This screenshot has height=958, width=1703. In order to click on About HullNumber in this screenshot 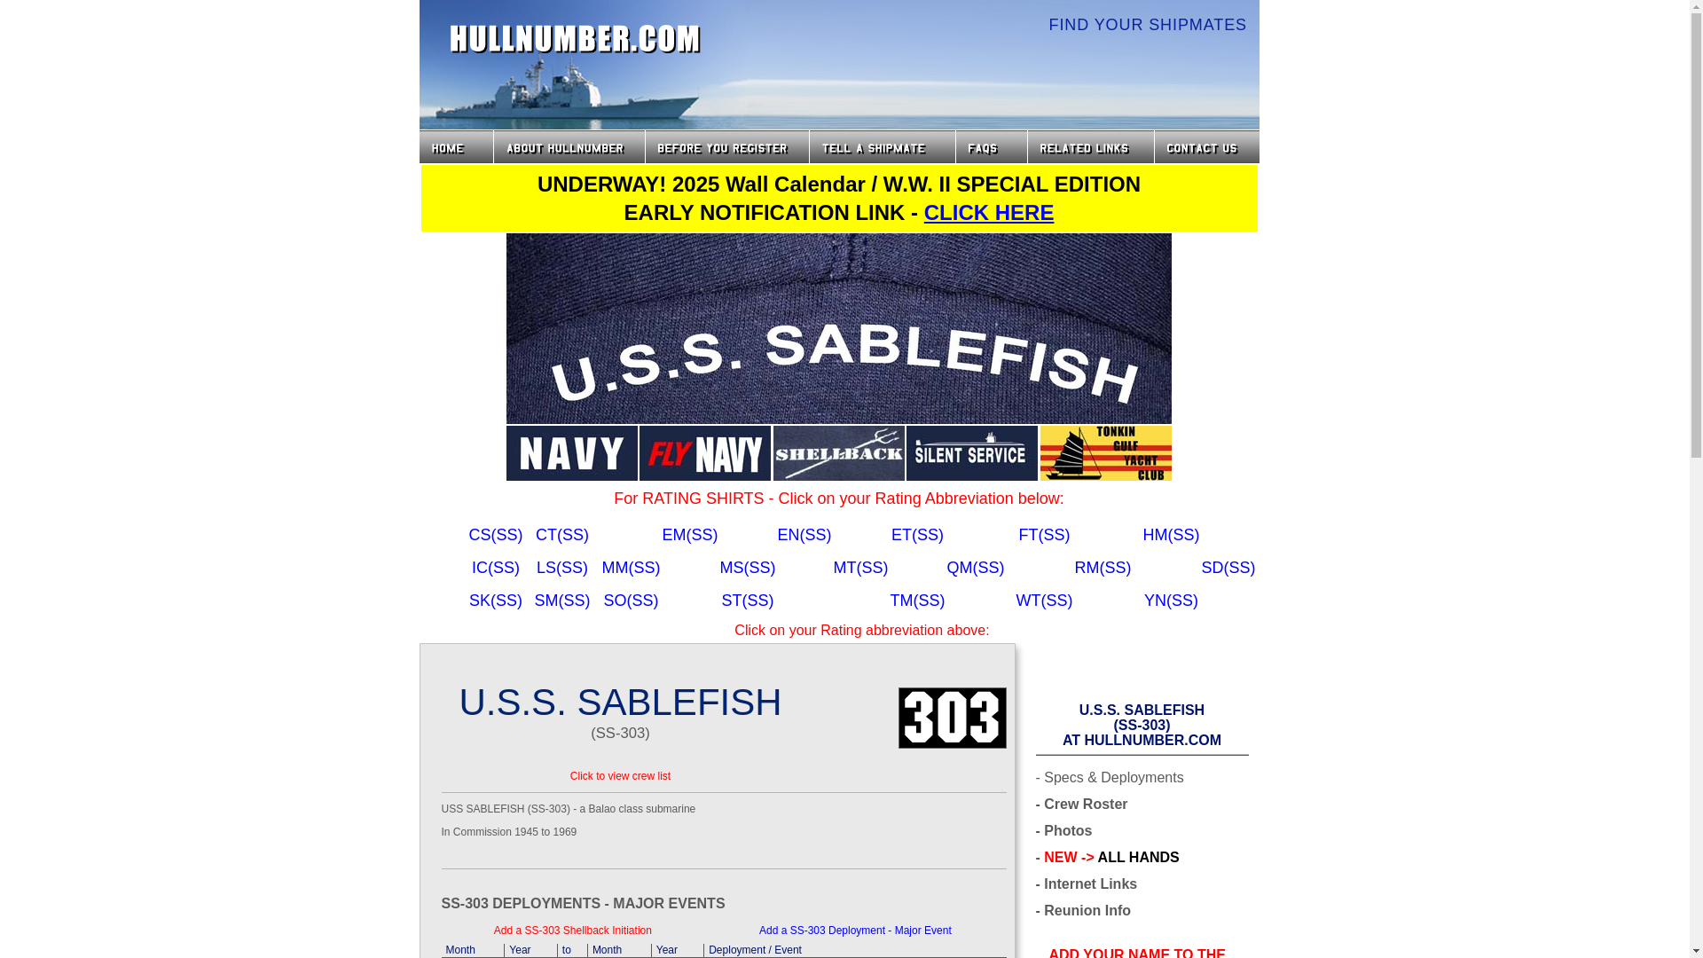, I will do `click(1084, 910)`.